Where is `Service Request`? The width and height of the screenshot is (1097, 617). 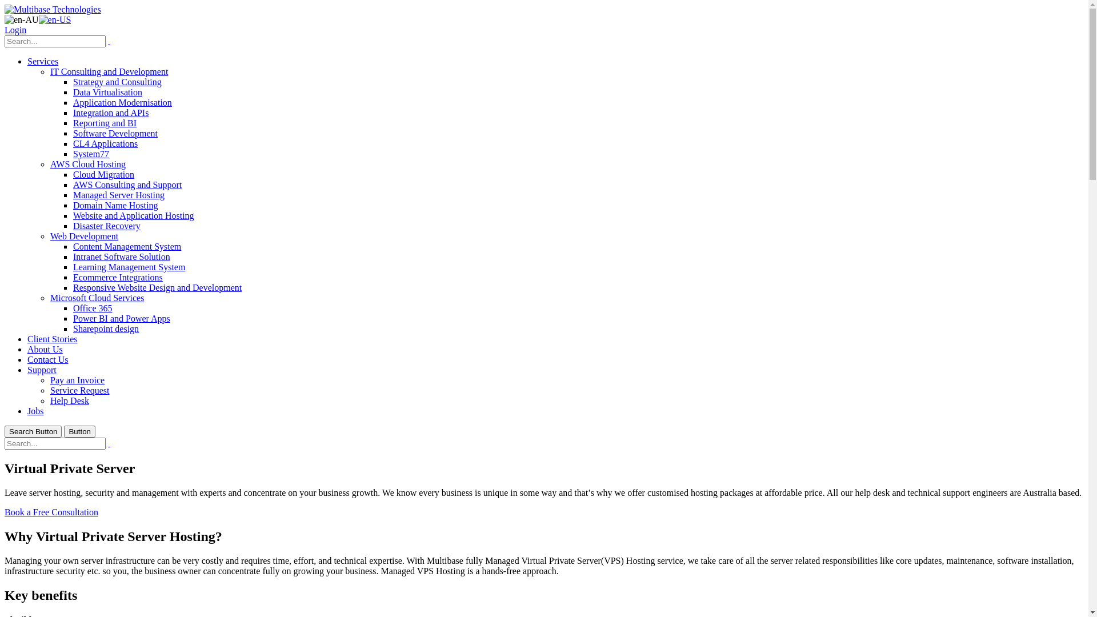
Service Request is located at coordinates (80, 391).